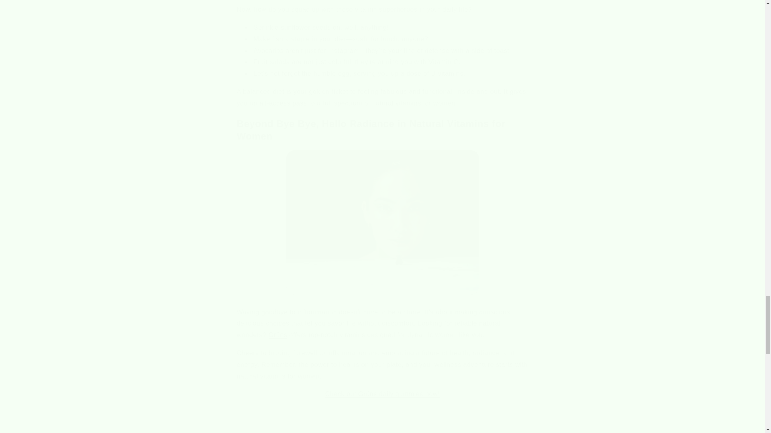  What do you see at coordinates (283, 103) in the screenshot?
I see `all-access pass` at bounding box center [283, 103].